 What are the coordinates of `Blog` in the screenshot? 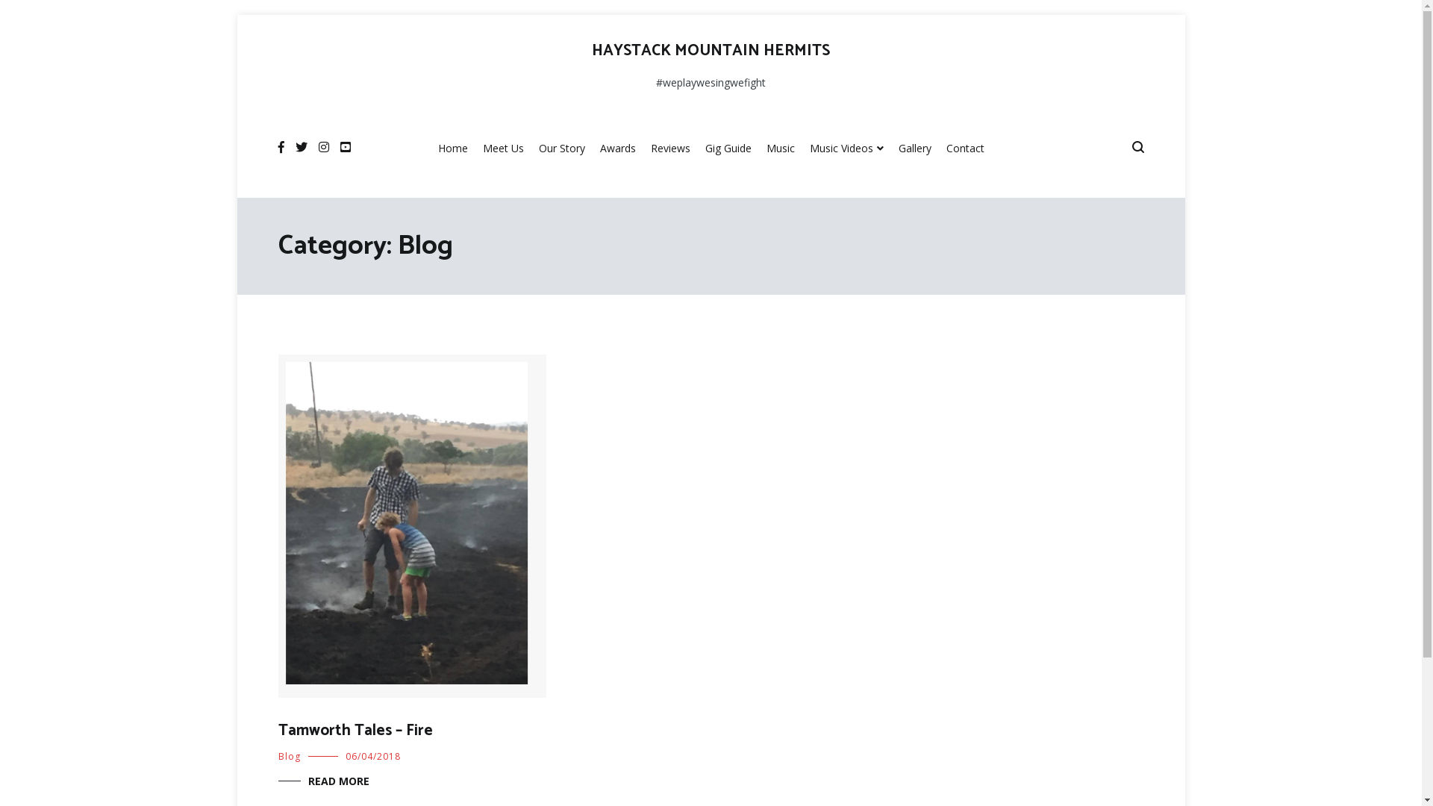 It's located at (289, 757).